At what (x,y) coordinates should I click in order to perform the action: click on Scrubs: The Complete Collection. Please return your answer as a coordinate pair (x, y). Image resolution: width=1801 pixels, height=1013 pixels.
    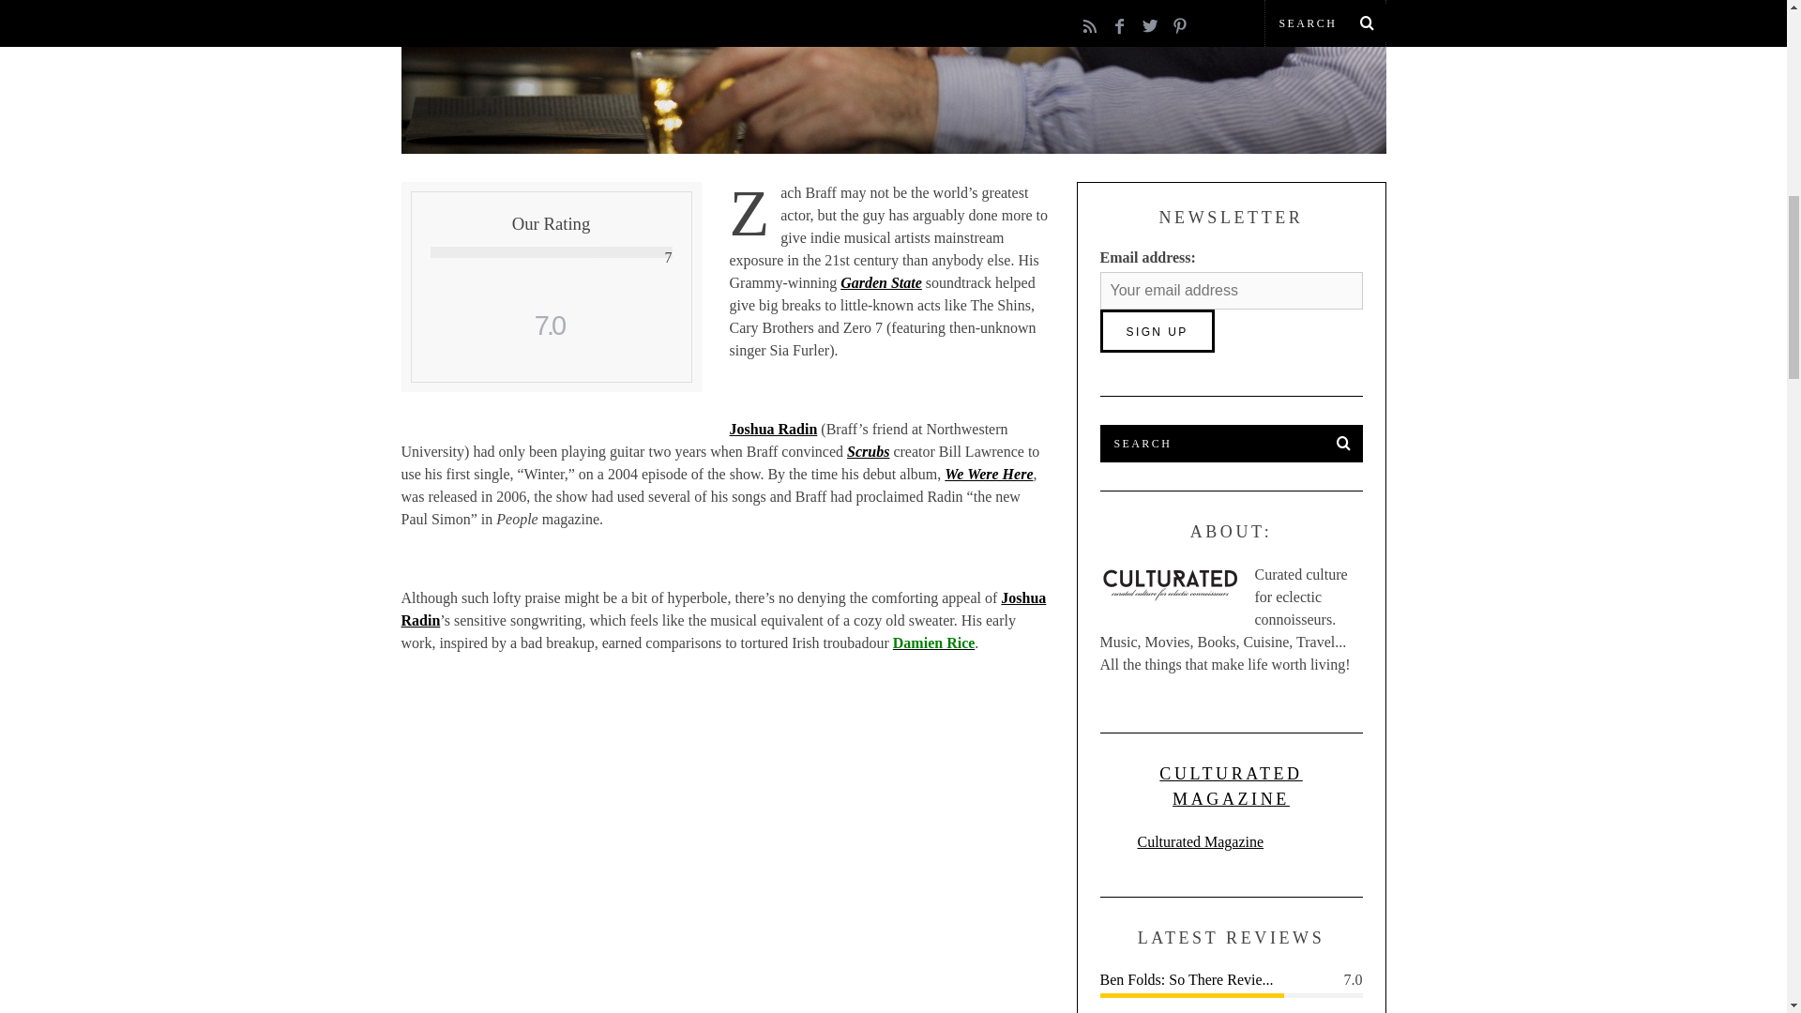
    Looking at the image, I should click on (868, 452).